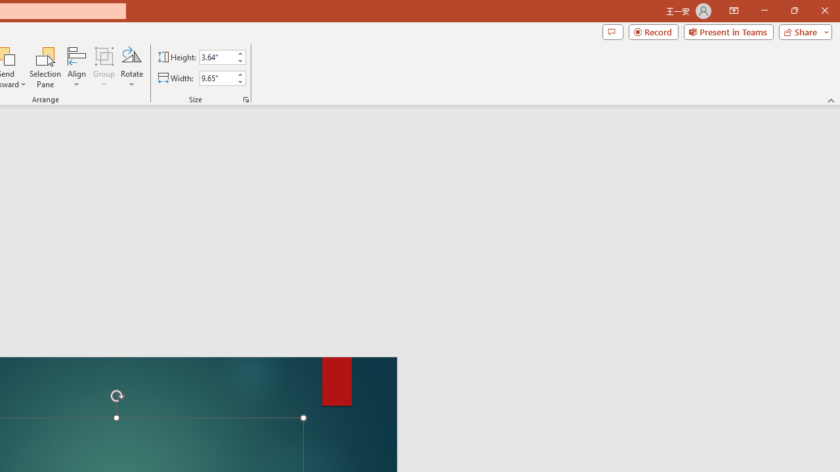 This screenshot has width=840, height=472. What do you see at coordinates (240, 81) in the screenshot?
I see `Less` at bounding box center [240, 81].